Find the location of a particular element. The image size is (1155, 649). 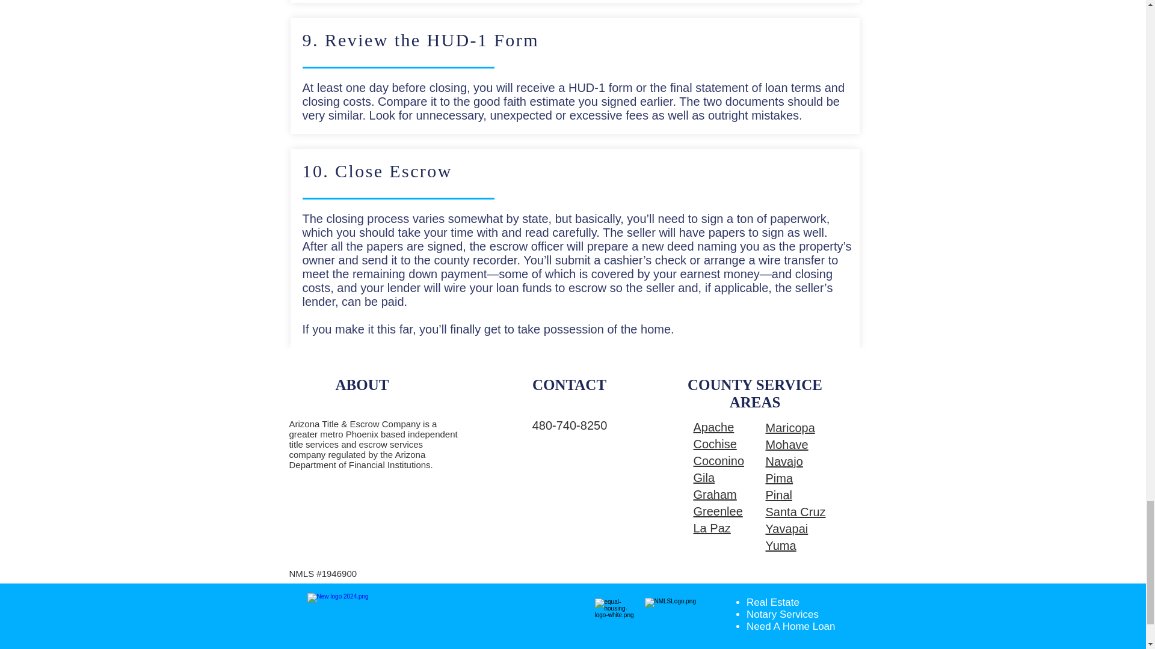

title services is located at coordinates (313, 445).